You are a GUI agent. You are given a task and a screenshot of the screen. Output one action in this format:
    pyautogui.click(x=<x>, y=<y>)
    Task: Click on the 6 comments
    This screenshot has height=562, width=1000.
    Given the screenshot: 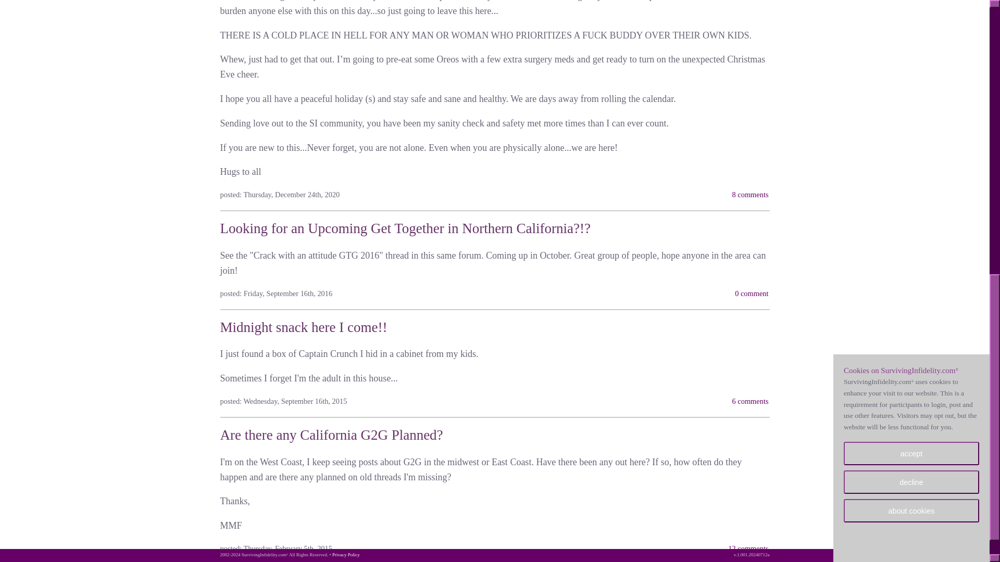 What is the action you would take?
    pyautogui.click(x=750, y=401)
    